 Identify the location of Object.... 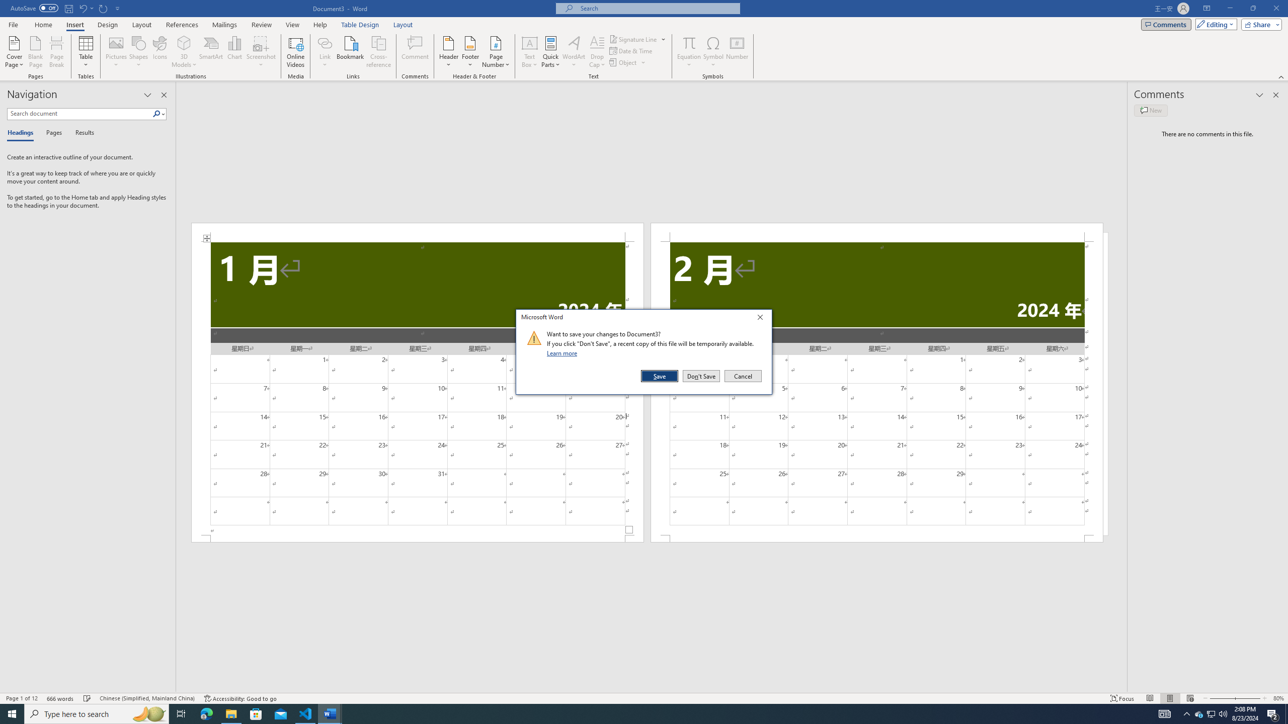
(624, 62).